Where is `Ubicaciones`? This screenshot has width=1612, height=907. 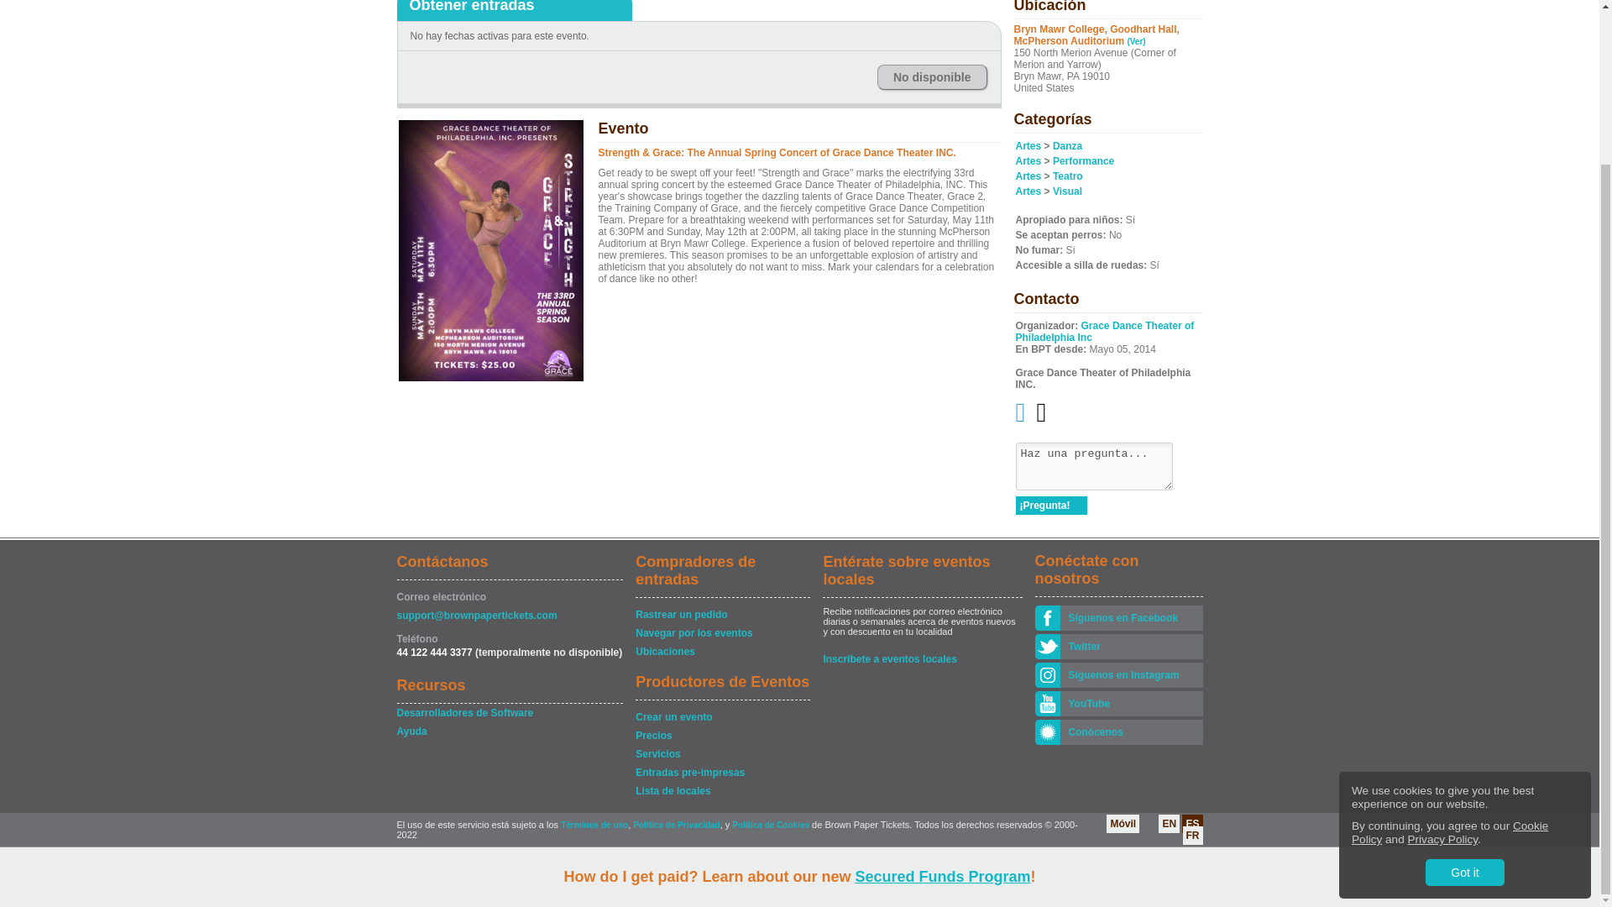
Ubicaciones is located at coordinates (722, 652).